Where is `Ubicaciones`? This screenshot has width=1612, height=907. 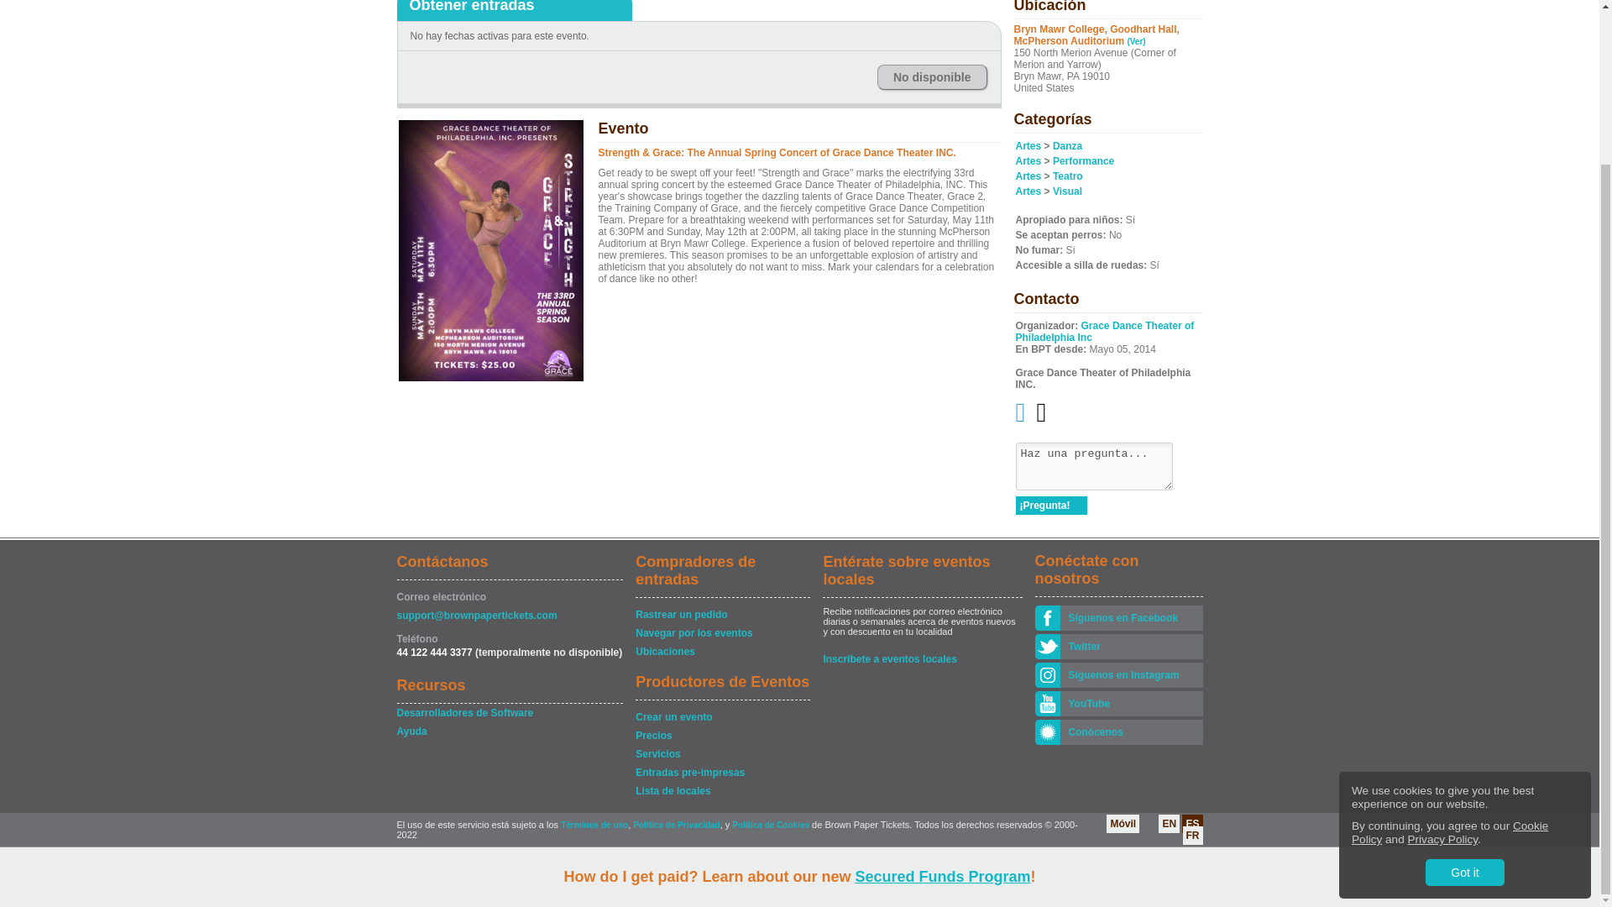
Ubicaciones is located at coordinates (722, 652).